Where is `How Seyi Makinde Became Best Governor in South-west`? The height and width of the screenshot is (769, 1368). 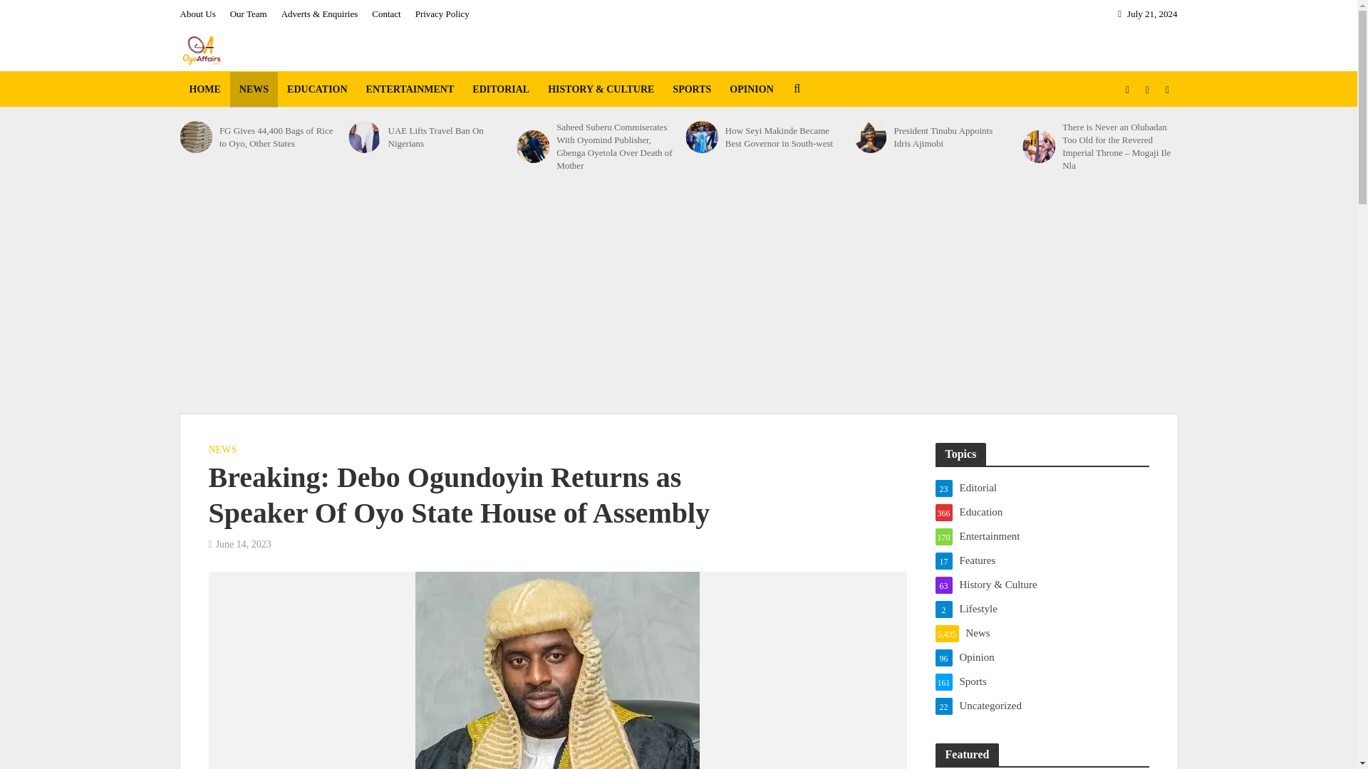 How Seyi Makinde Became Best Governor in South-west is located at coordinates (701, 137).